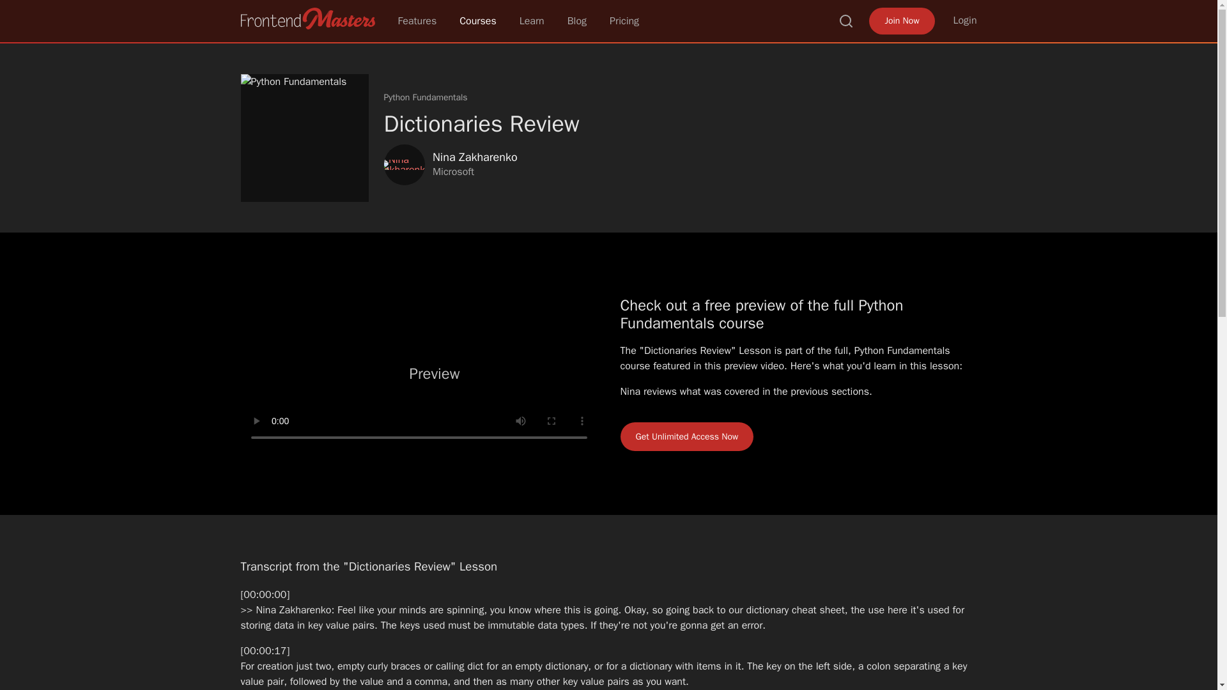  I want to click on Courses, so click(478, 20).